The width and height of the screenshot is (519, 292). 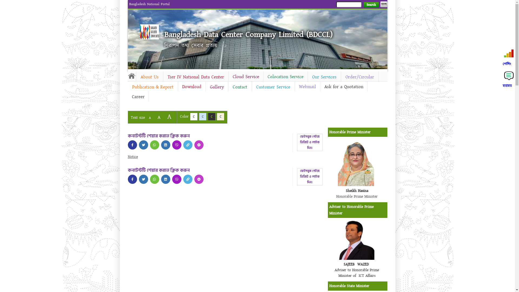 I want to click on Home, so click(x=132, y=76).